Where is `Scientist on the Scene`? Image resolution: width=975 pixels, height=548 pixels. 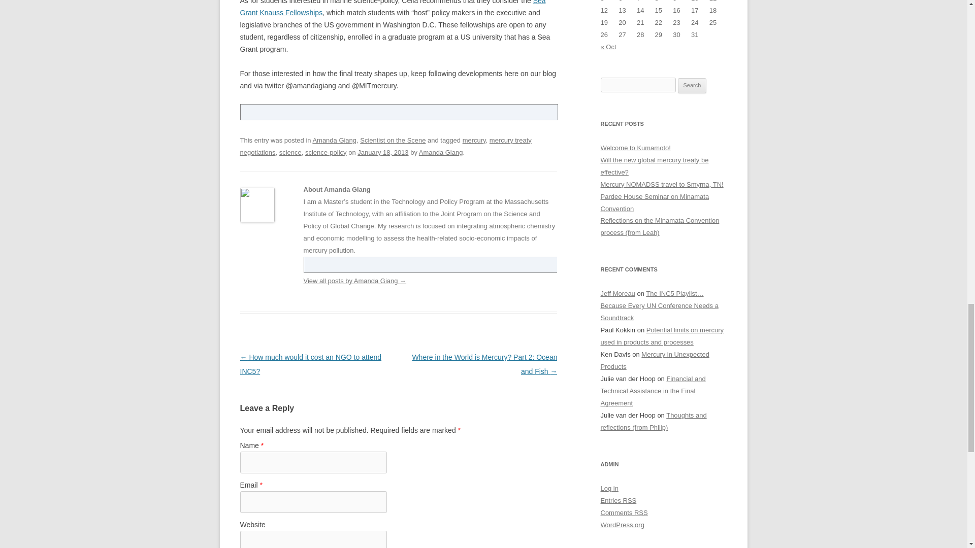 Scientist on the Scene is located at coordinates (392, 140).